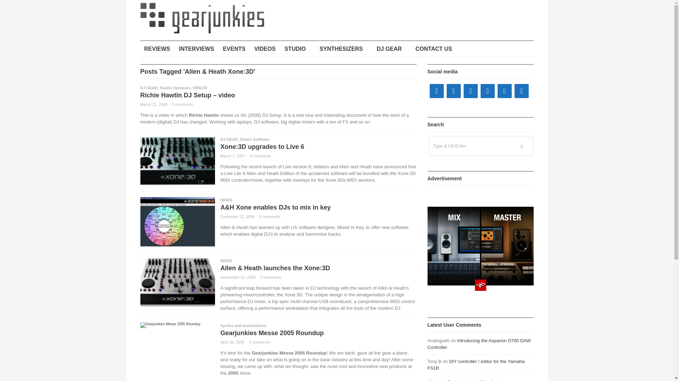 Image resolution: width=679 pixels, height=381 pixels. What do you see at coordinates (453, 91) in the screenshot?
I see `Twitter` at bounding box center [453, 91].